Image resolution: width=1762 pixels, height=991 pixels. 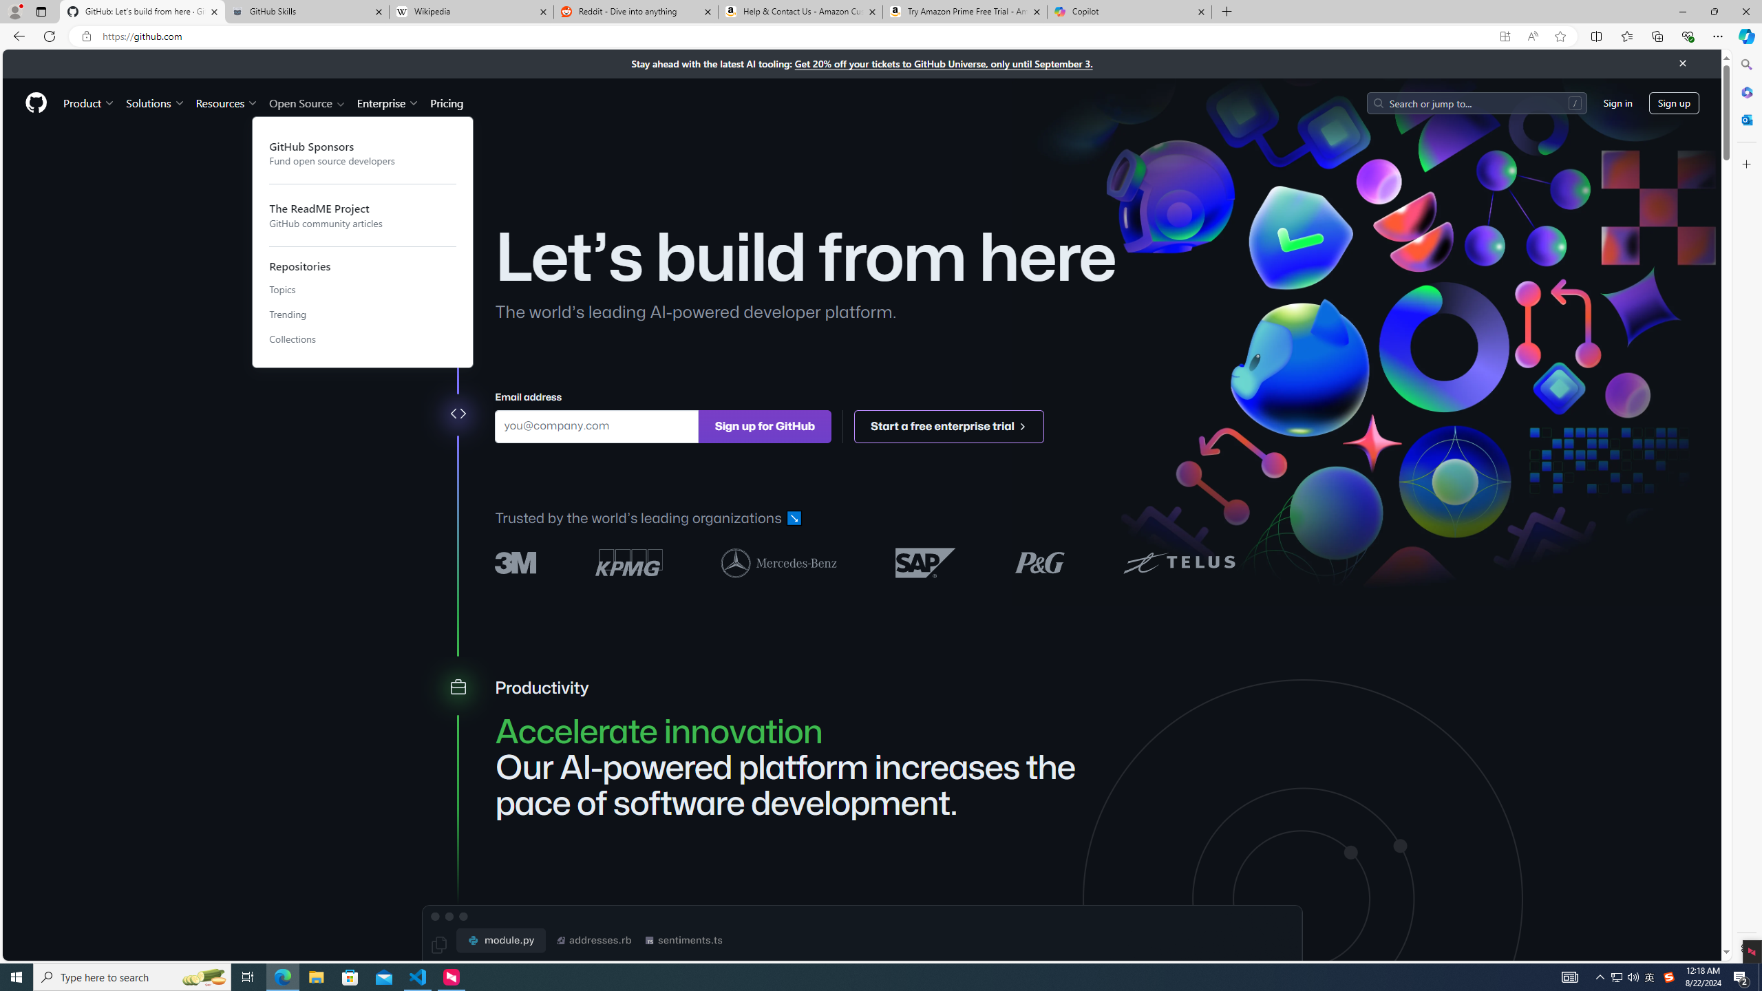 What do you see at coordinates (363, 290) in the screenshot?
I see `Topics` at bounding box center [363, 290].